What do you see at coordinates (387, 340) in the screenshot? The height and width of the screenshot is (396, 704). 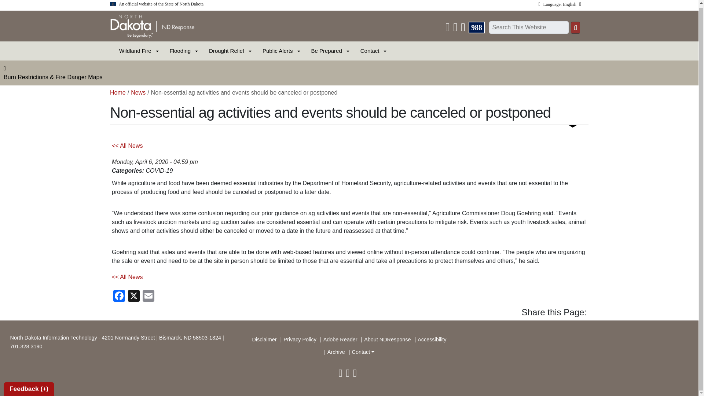 I see `About NDResponse` at bounding box center [387, 340].